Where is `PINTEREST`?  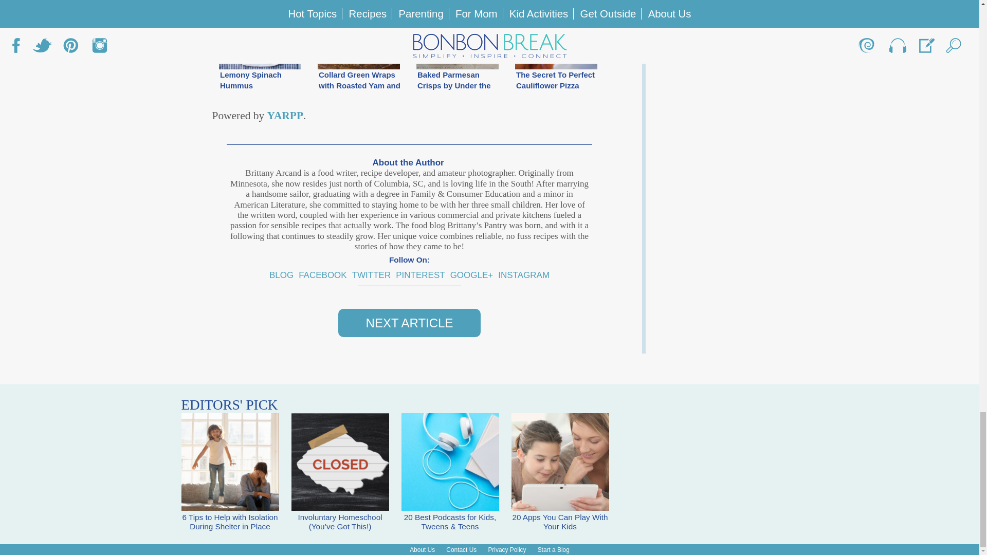 PINTEREST is located at coordinates (420, 275).